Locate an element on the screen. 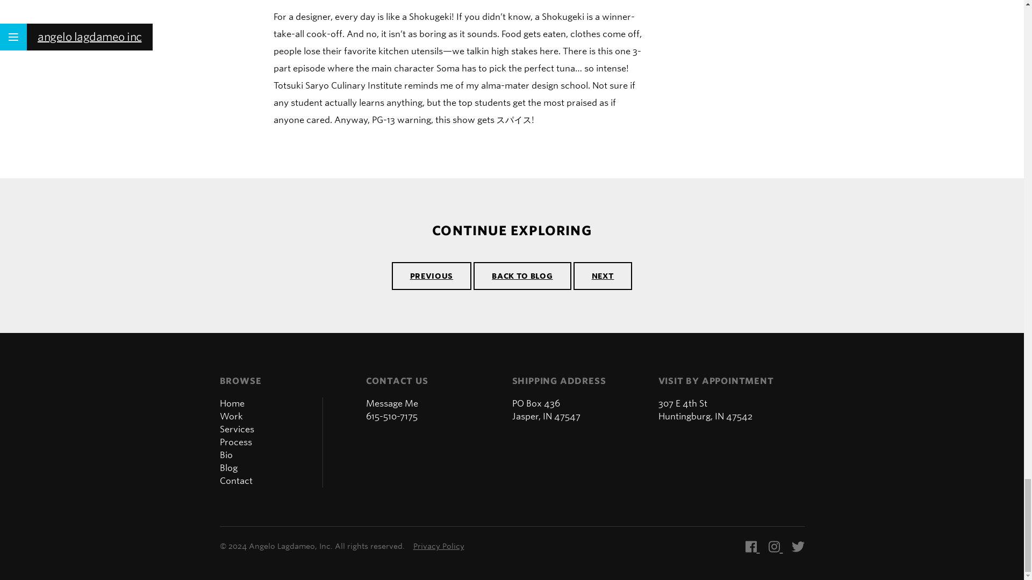 The image size is (1032, 580). Bio is located at coordinates (226, 455).